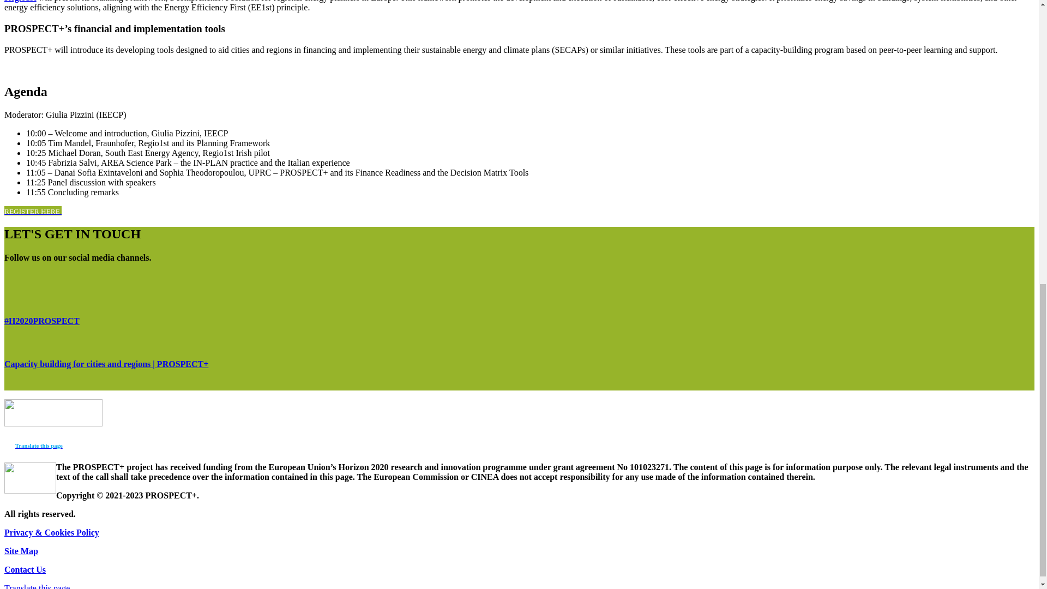 The width and height of the screenshot is (1047, 589). What do you see at coordinates (25, 569) in the screenshot?
I see `Contact Us` at bounding box center [25, 569].